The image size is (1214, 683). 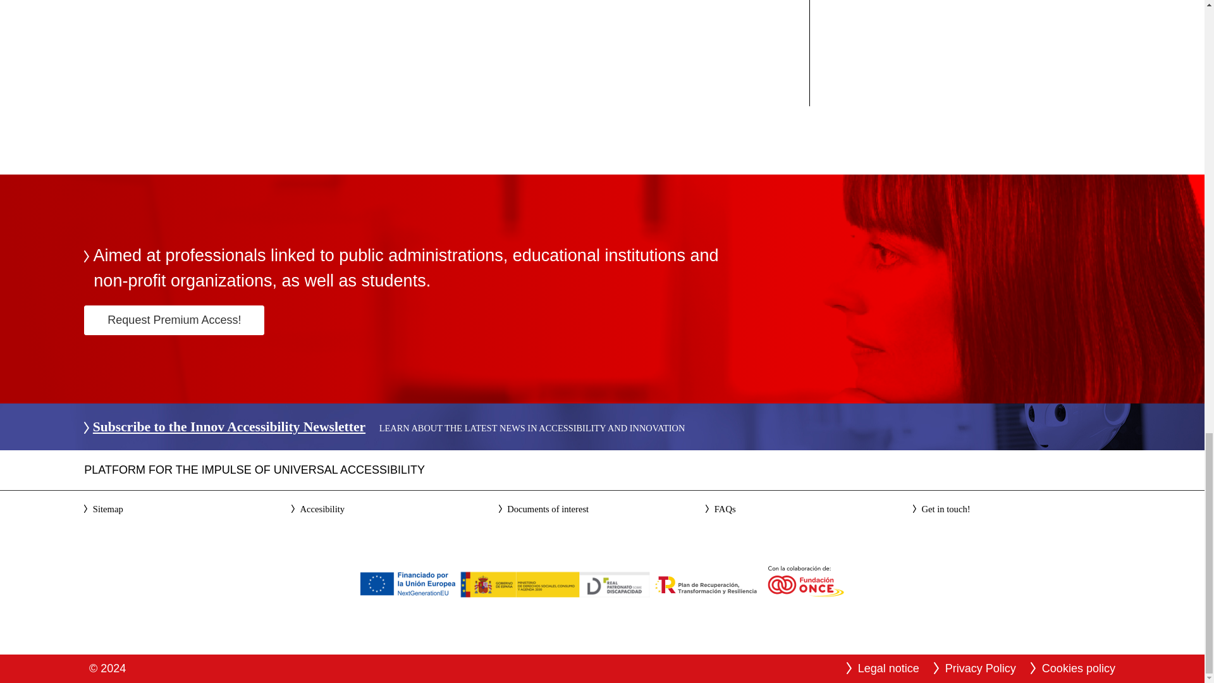 I want to click on Sitemap, so click(x=108, y=509).